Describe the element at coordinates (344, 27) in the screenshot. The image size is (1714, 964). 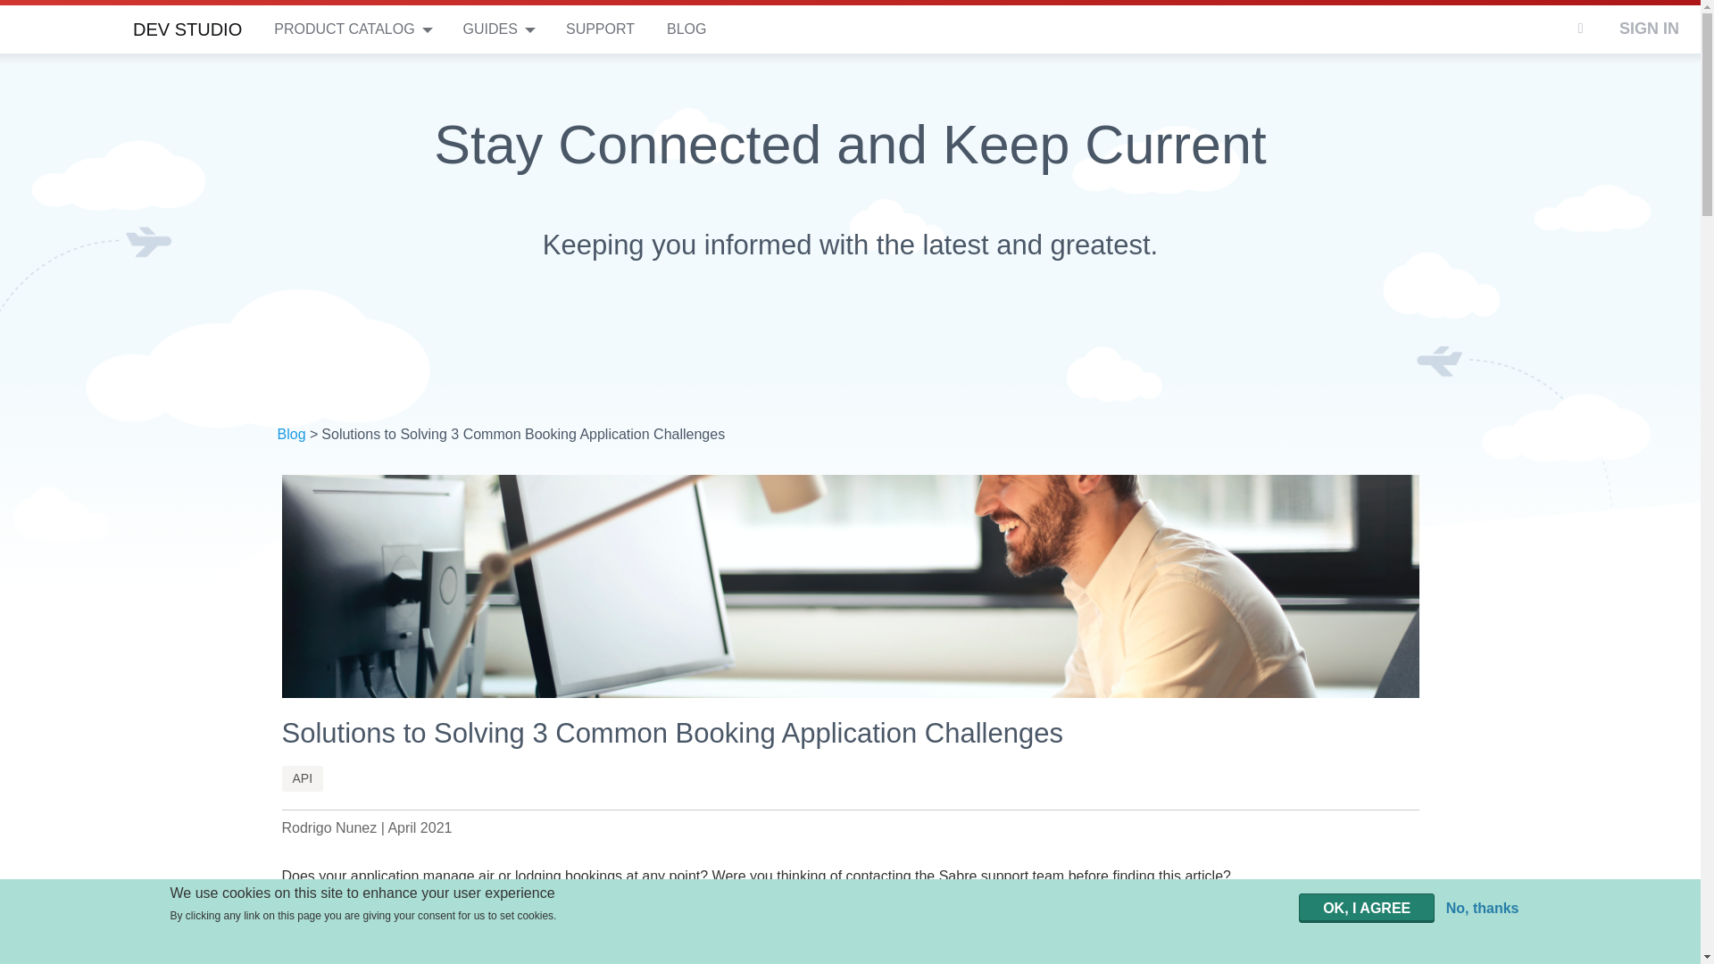
I see `PRODUCT CATALOG` at that location.